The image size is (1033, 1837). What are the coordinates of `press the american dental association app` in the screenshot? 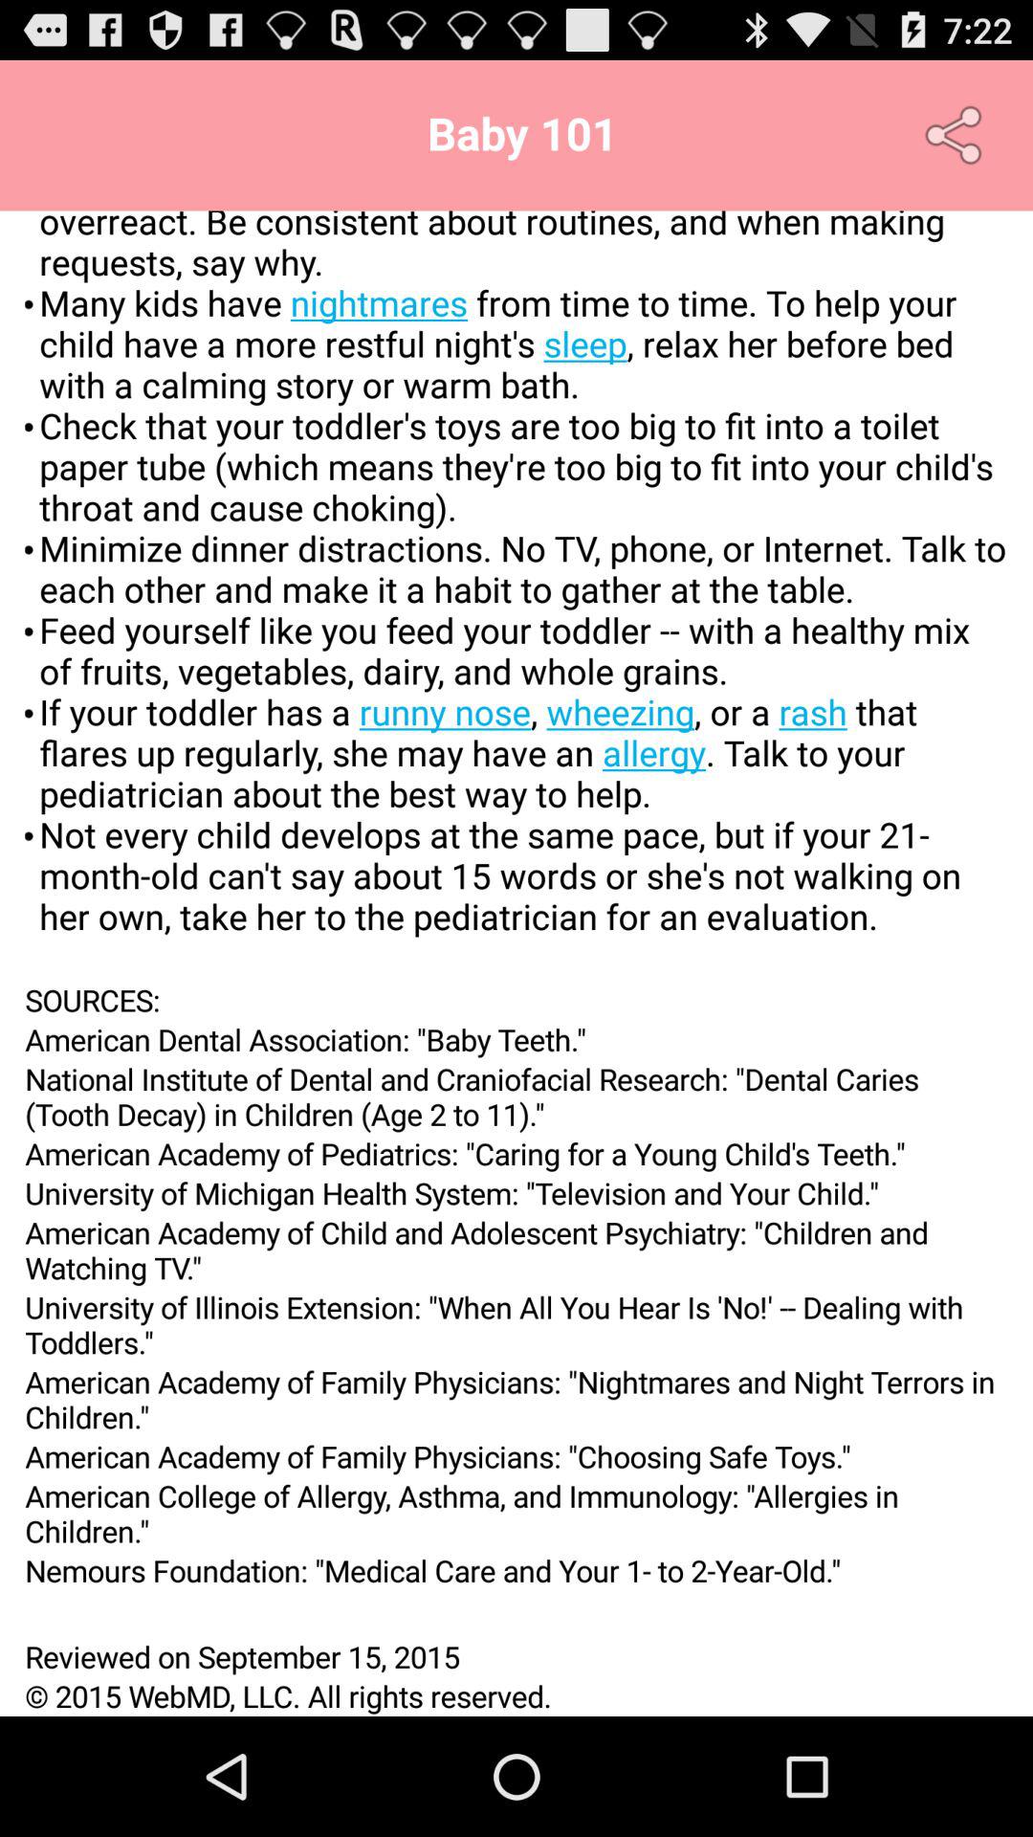 It's located at (516, 1039).